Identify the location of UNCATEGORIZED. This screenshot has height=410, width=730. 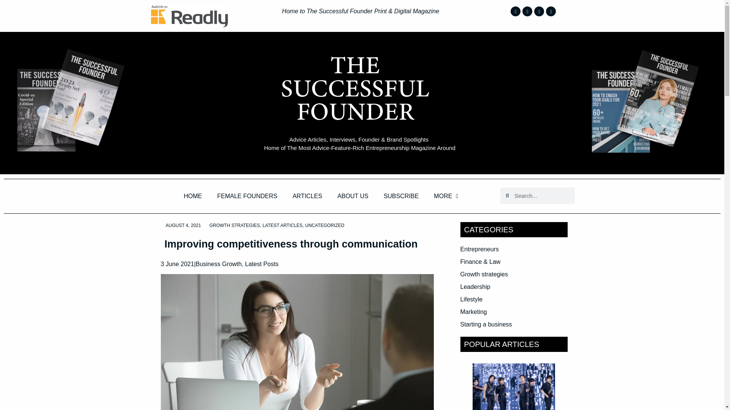
(325, 225).